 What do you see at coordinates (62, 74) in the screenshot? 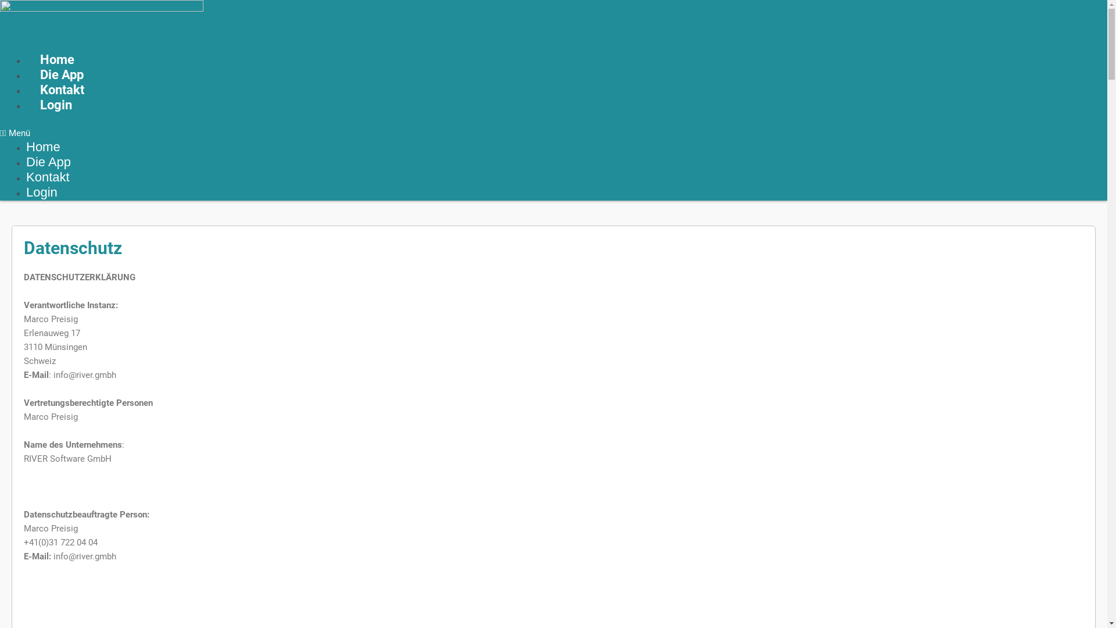
I see `Die App` at bounding box center [62, 74].